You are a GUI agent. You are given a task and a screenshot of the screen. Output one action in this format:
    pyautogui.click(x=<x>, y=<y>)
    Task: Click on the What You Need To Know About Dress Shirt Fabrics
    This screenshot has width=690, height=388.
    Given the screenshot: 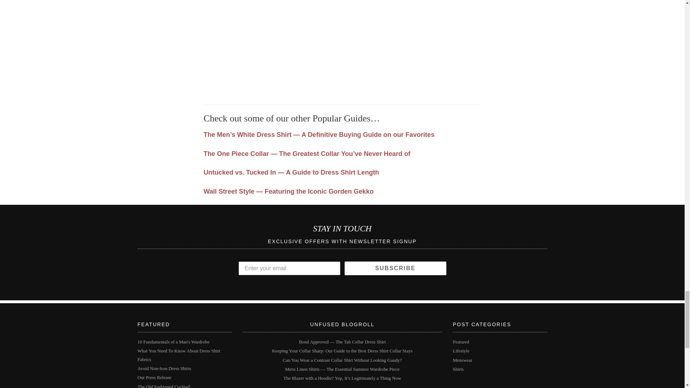 What is the action you would take?
    pyautogui.click(x=179, y=355)
    